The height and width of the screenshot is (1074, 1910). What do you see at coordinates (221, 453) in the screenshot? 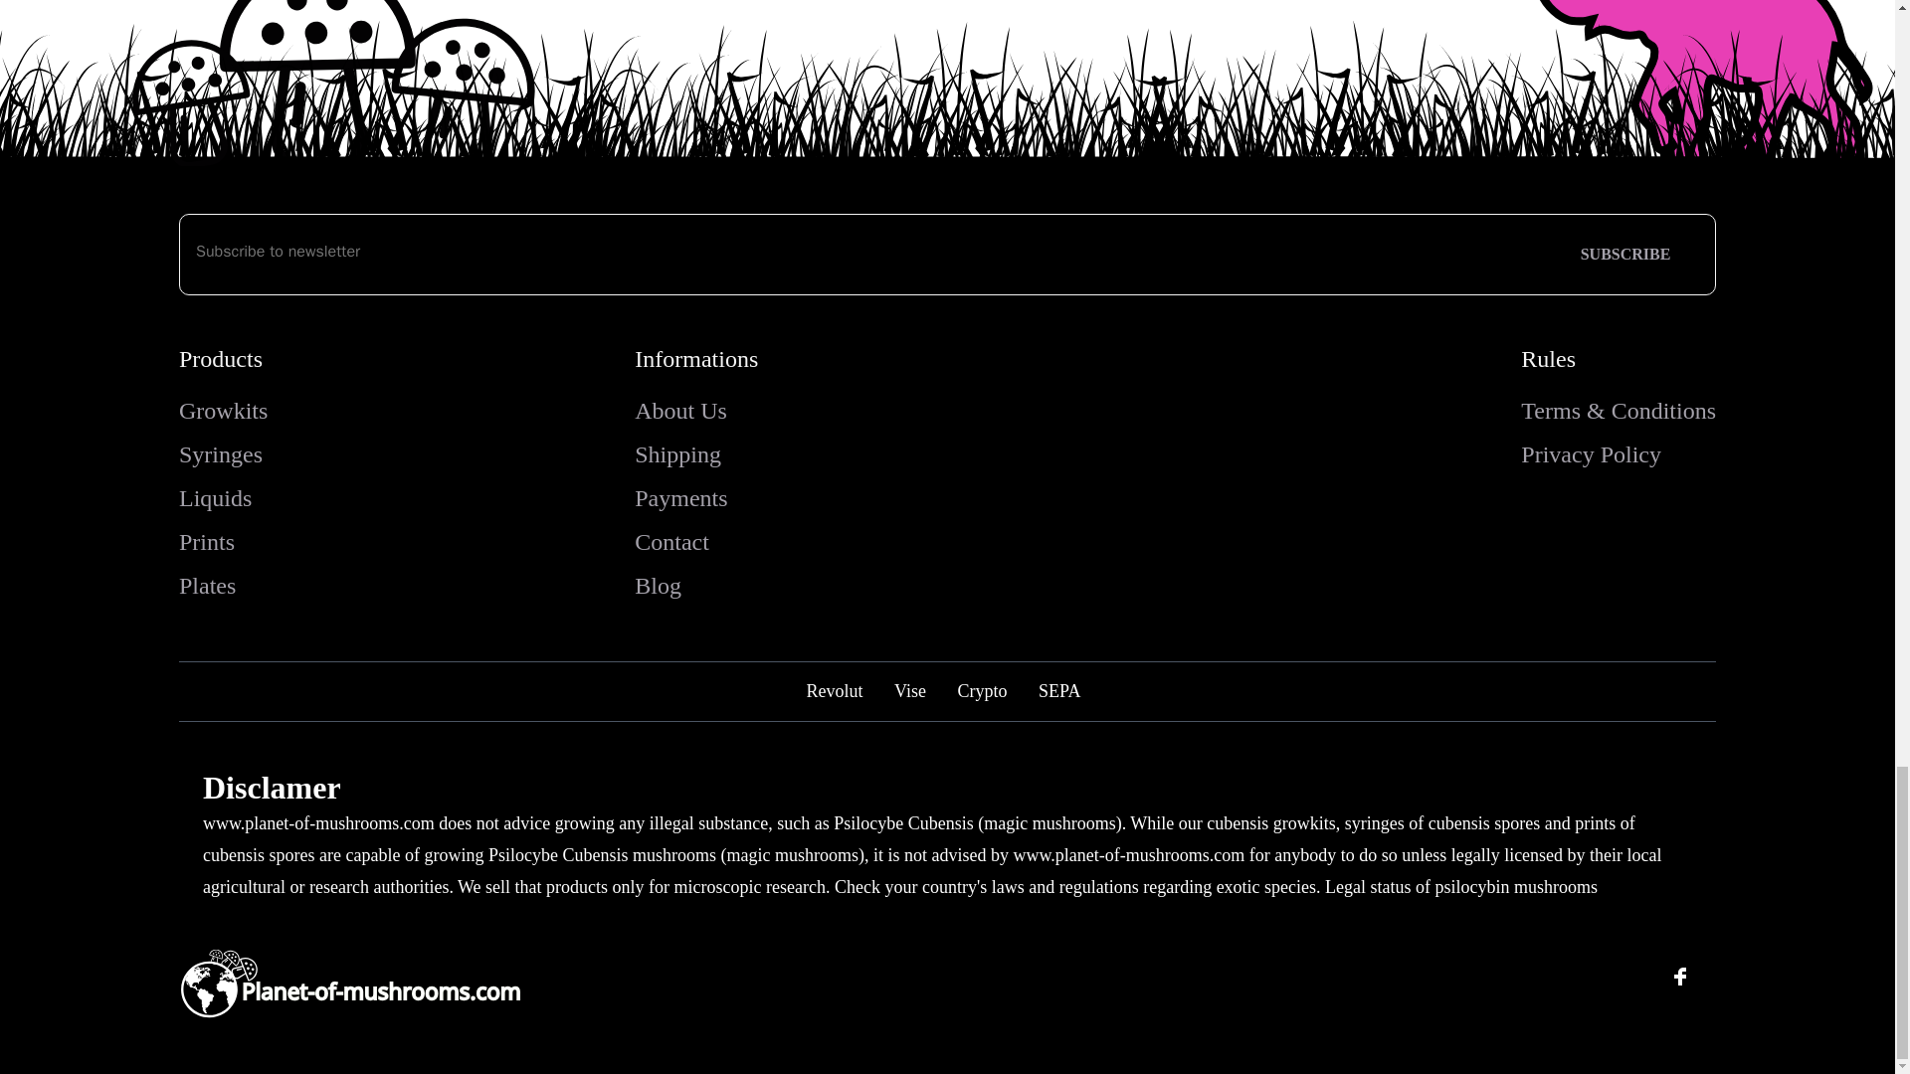
I see `Syringes` at bounding box center [221, 453].